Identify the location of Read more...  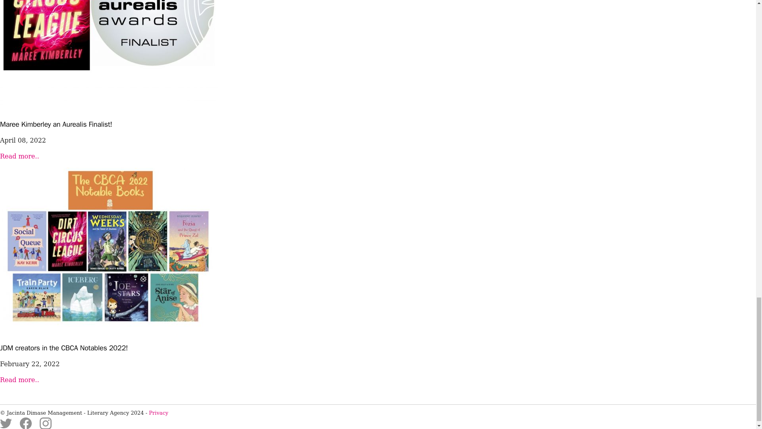
(19, 380).